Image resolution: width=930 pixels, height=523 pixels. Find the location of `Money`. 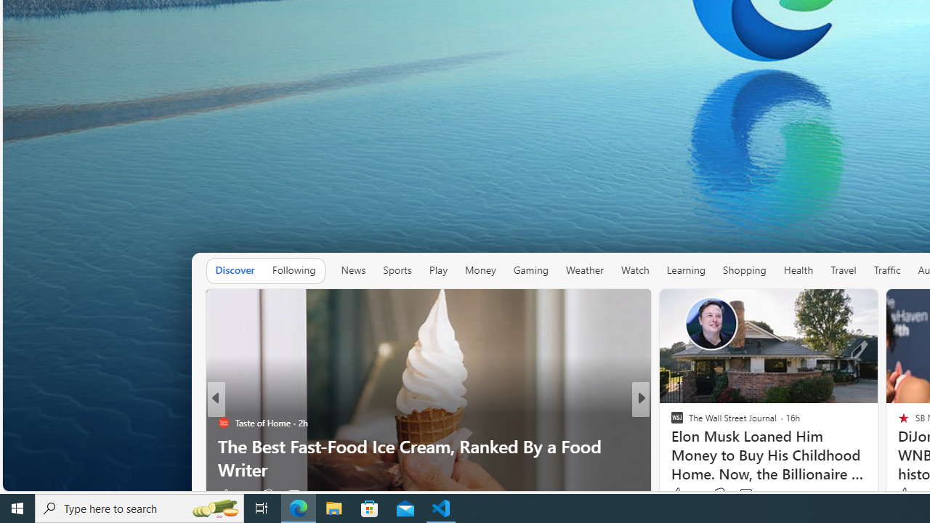

Money is located at coordinates (480, 270).